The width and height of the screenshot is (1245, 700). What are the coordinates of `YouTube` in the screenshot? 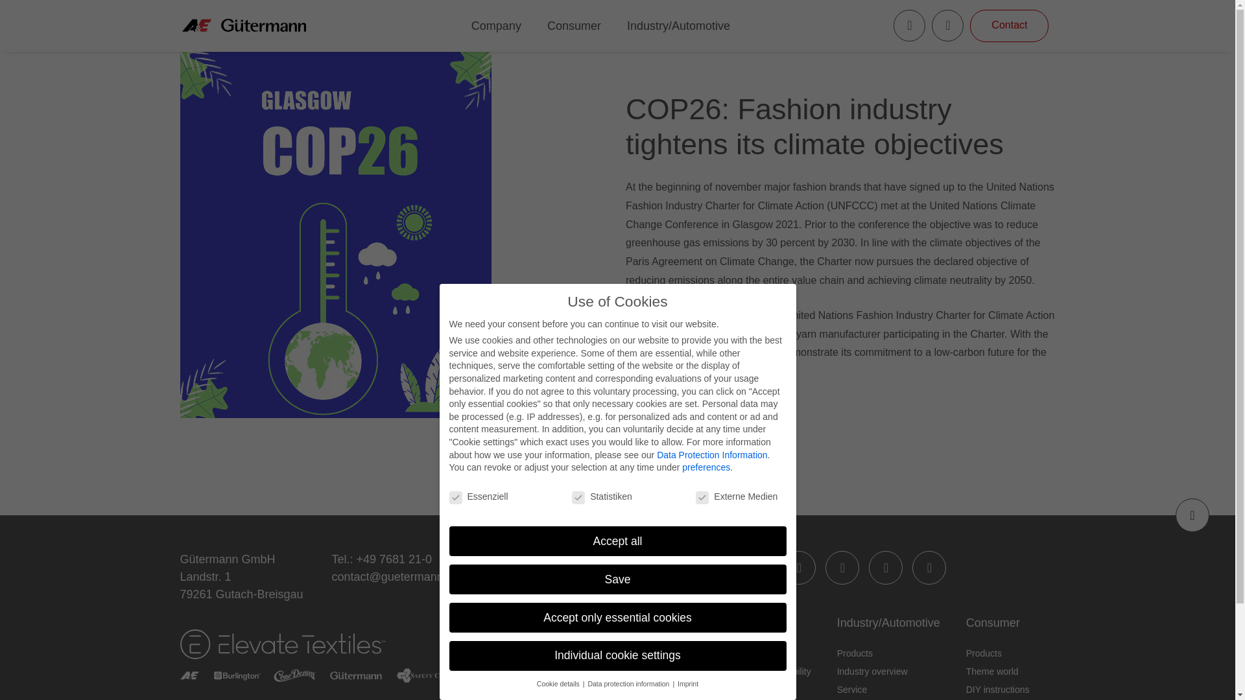 It's located at (886, 567).